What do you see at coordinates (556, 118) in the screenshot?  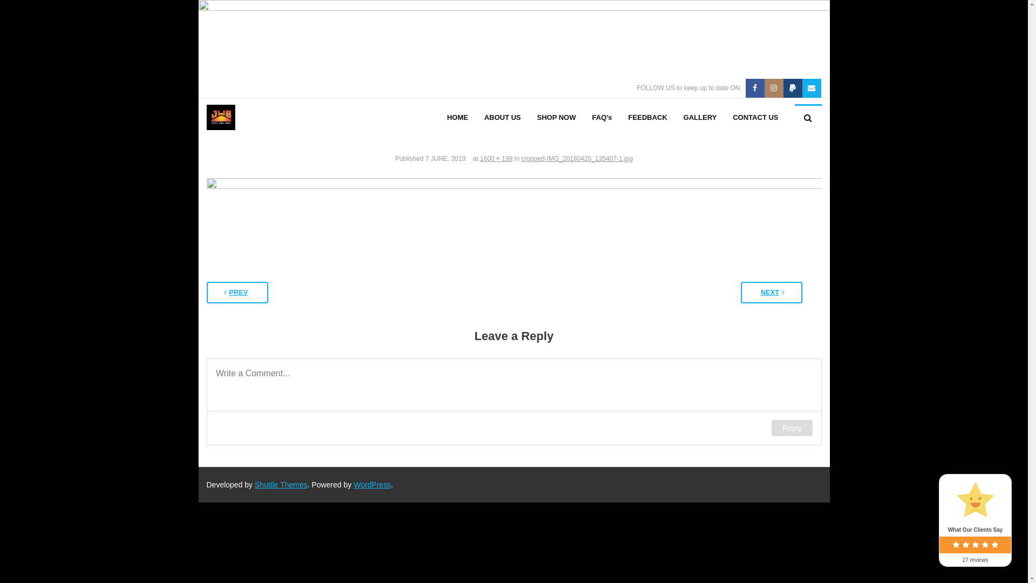 I see `SHOP NOW` at bounding box center [556, 118].